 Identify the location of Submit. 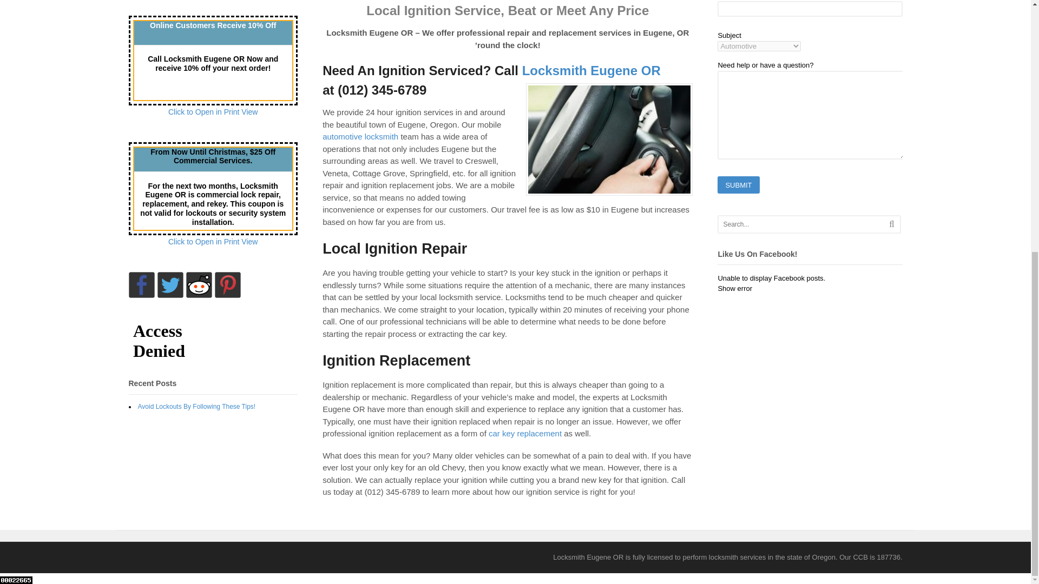
(738, 185).